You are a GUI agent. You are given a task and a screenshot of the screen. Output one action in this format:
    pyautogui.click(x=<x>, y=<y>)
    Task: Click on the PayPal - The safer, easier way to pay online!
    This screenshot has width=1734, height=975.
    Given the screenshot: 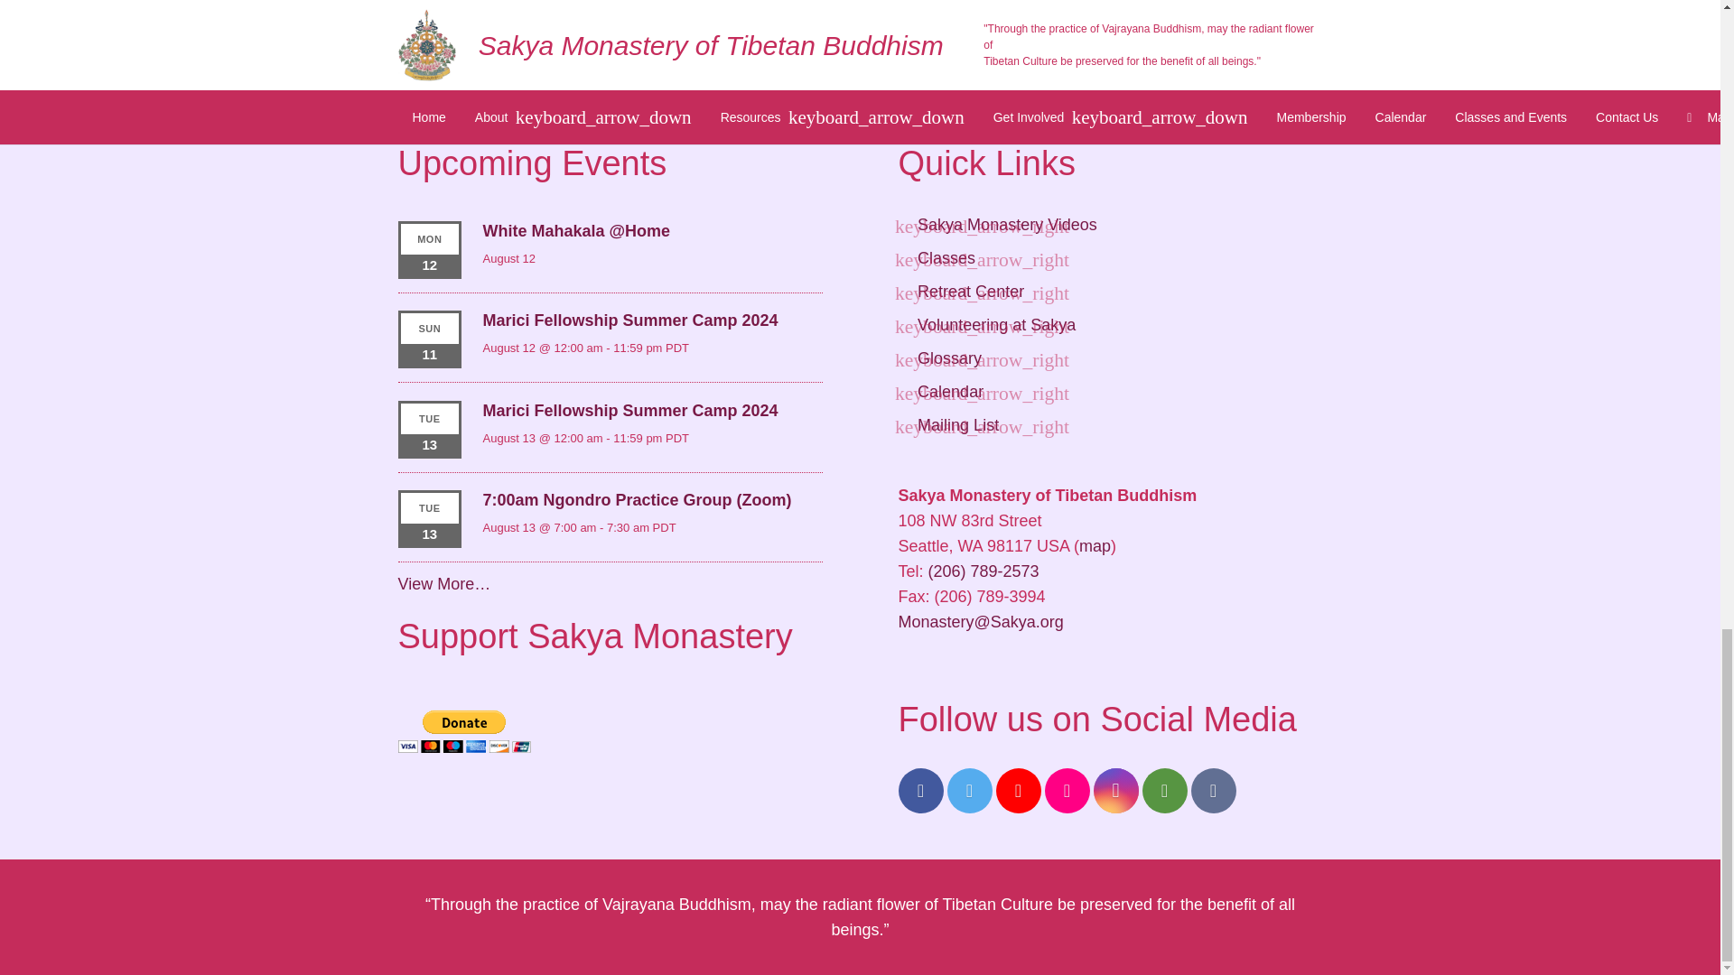 What is the action you would take?
    pyautogui.click(x=463, y=731)
    